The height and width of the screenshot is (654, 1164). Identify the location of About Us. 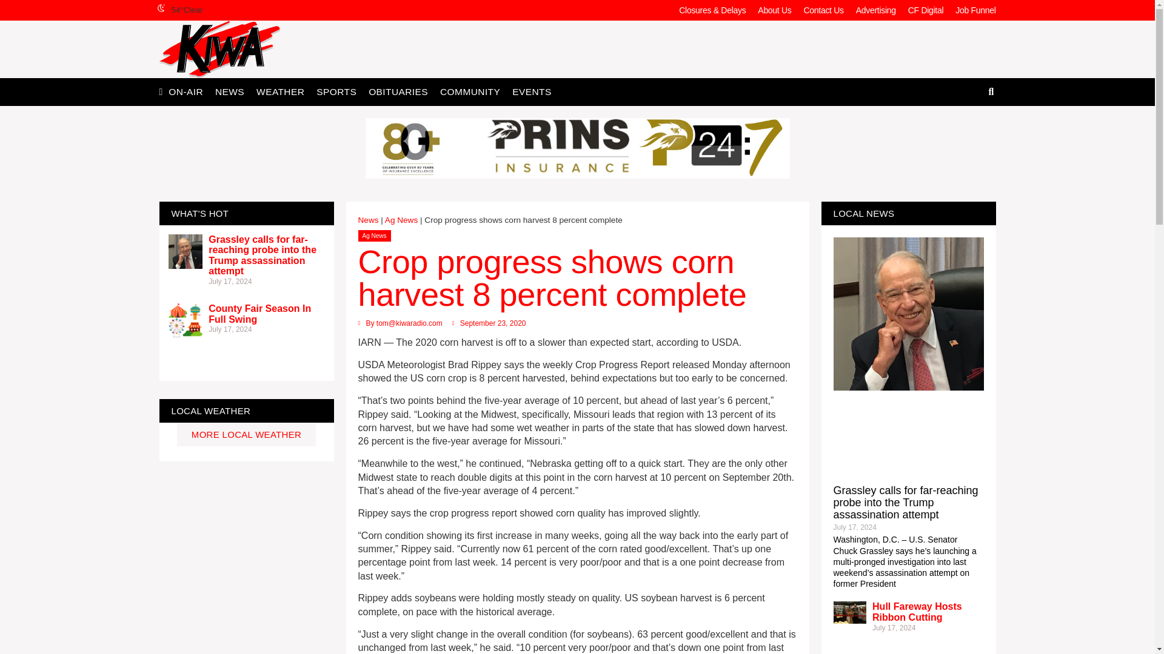
(775, 10).